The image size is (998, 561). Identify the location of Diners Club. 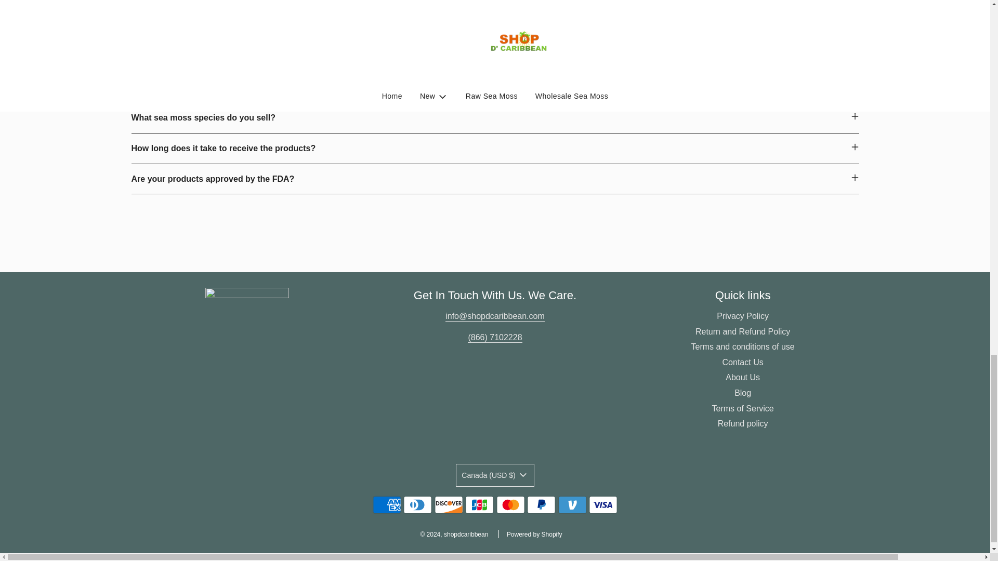
(417, 505).